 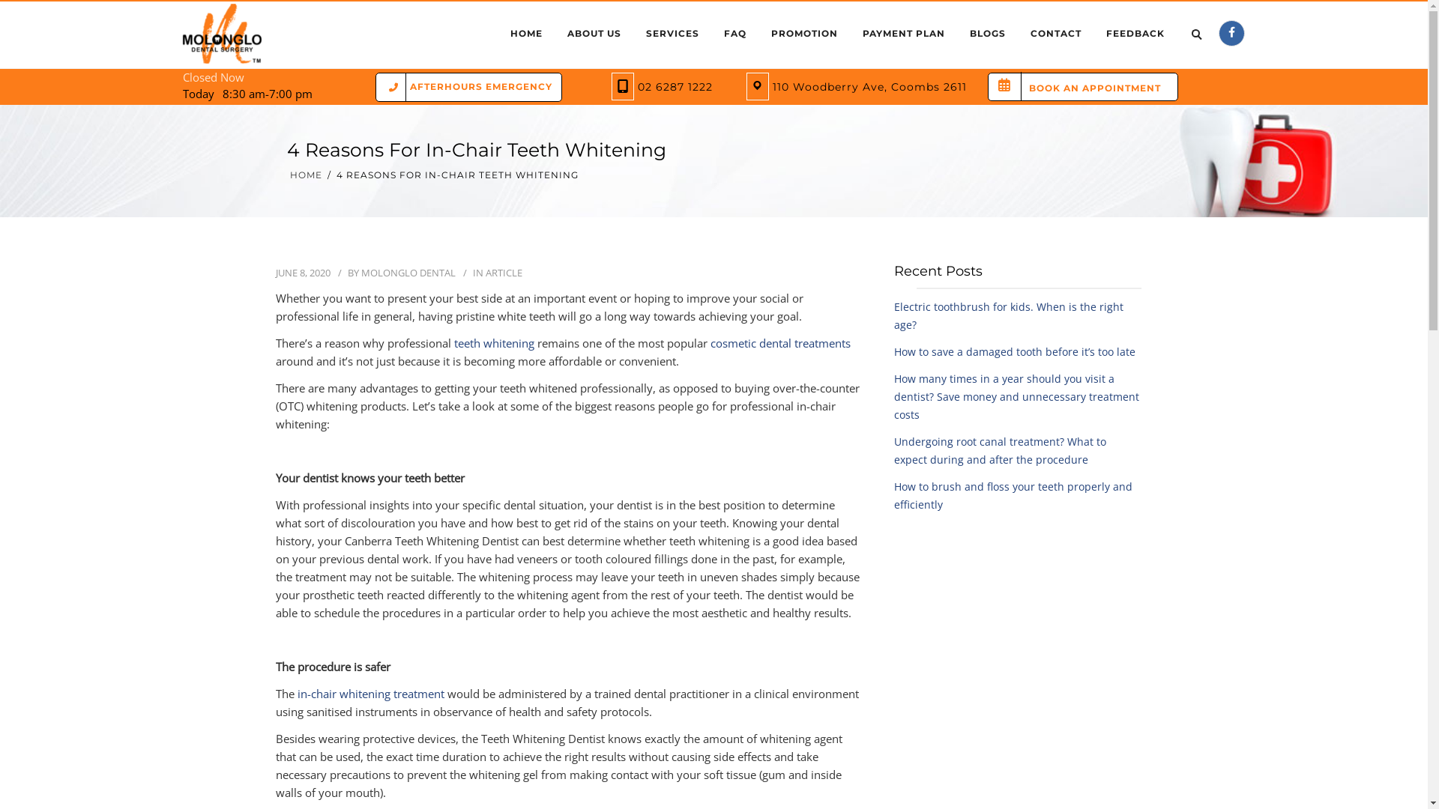 I want to click on ARTICLE, so click(x=504, y=273).